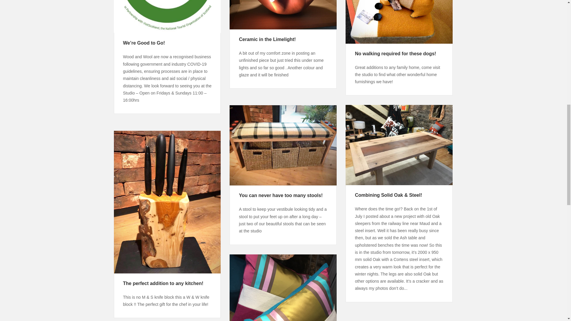 The height and width of the screenshot is (321, 571). I want to click on No walking required for these dogs!, so click(395, 53).